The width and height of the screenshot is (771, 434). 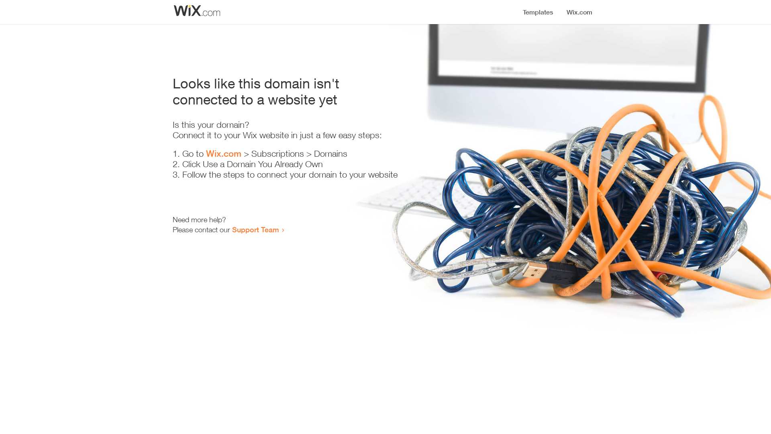 I want to click on Support Team, so click(x=255, y=229).